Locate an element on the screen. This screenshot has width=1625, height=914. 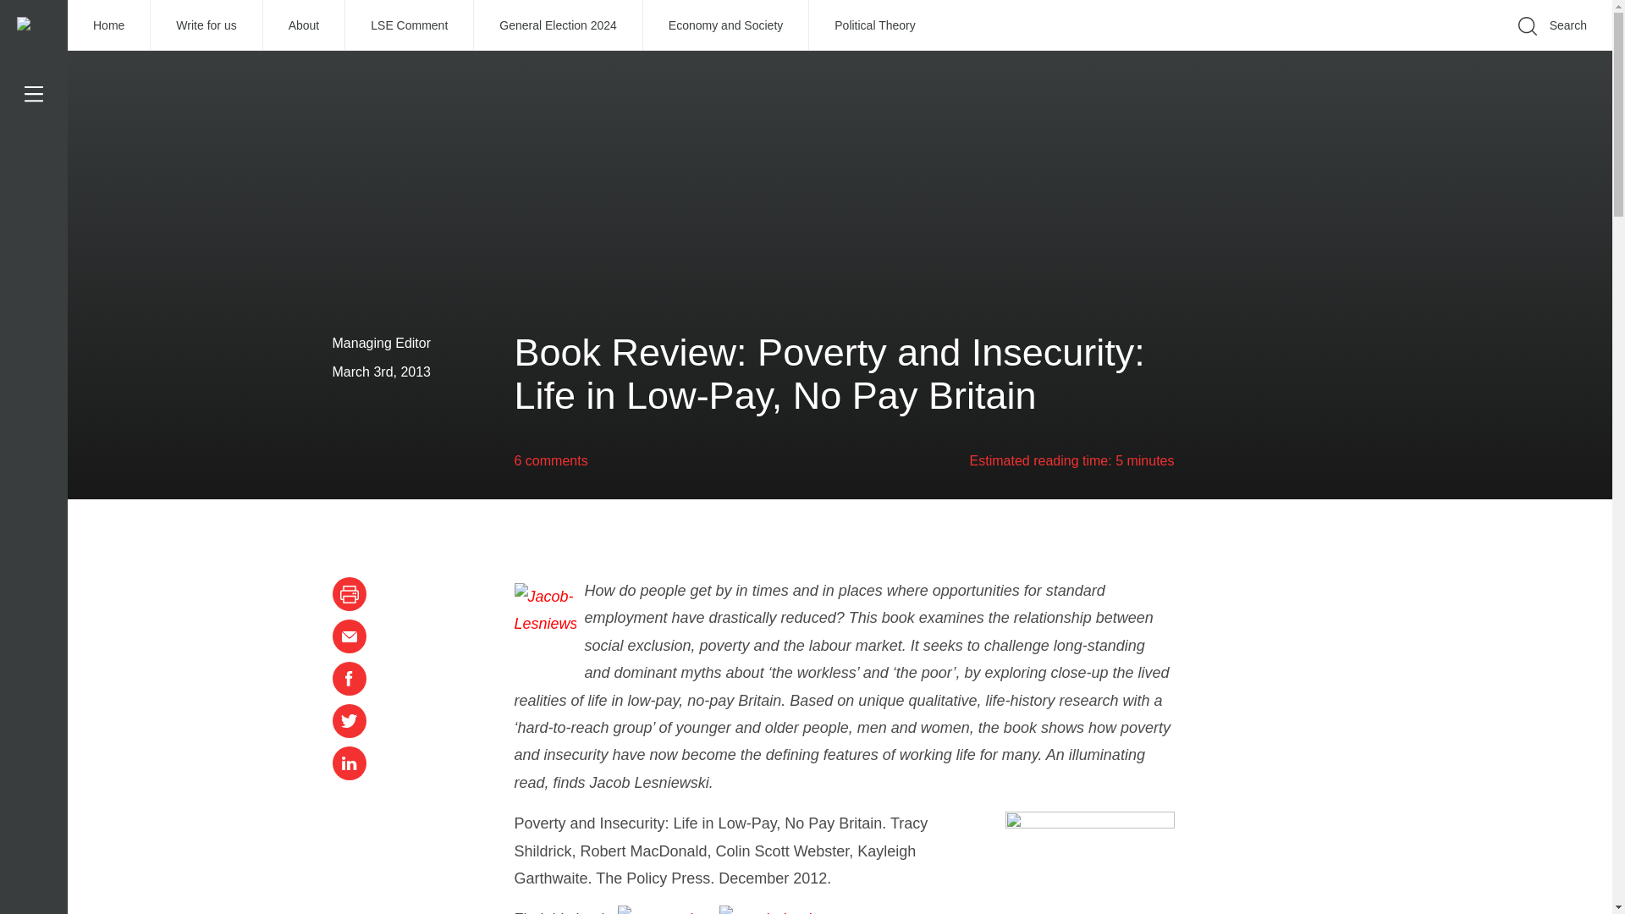
LSE Comment is located at coordinates (410, 25).